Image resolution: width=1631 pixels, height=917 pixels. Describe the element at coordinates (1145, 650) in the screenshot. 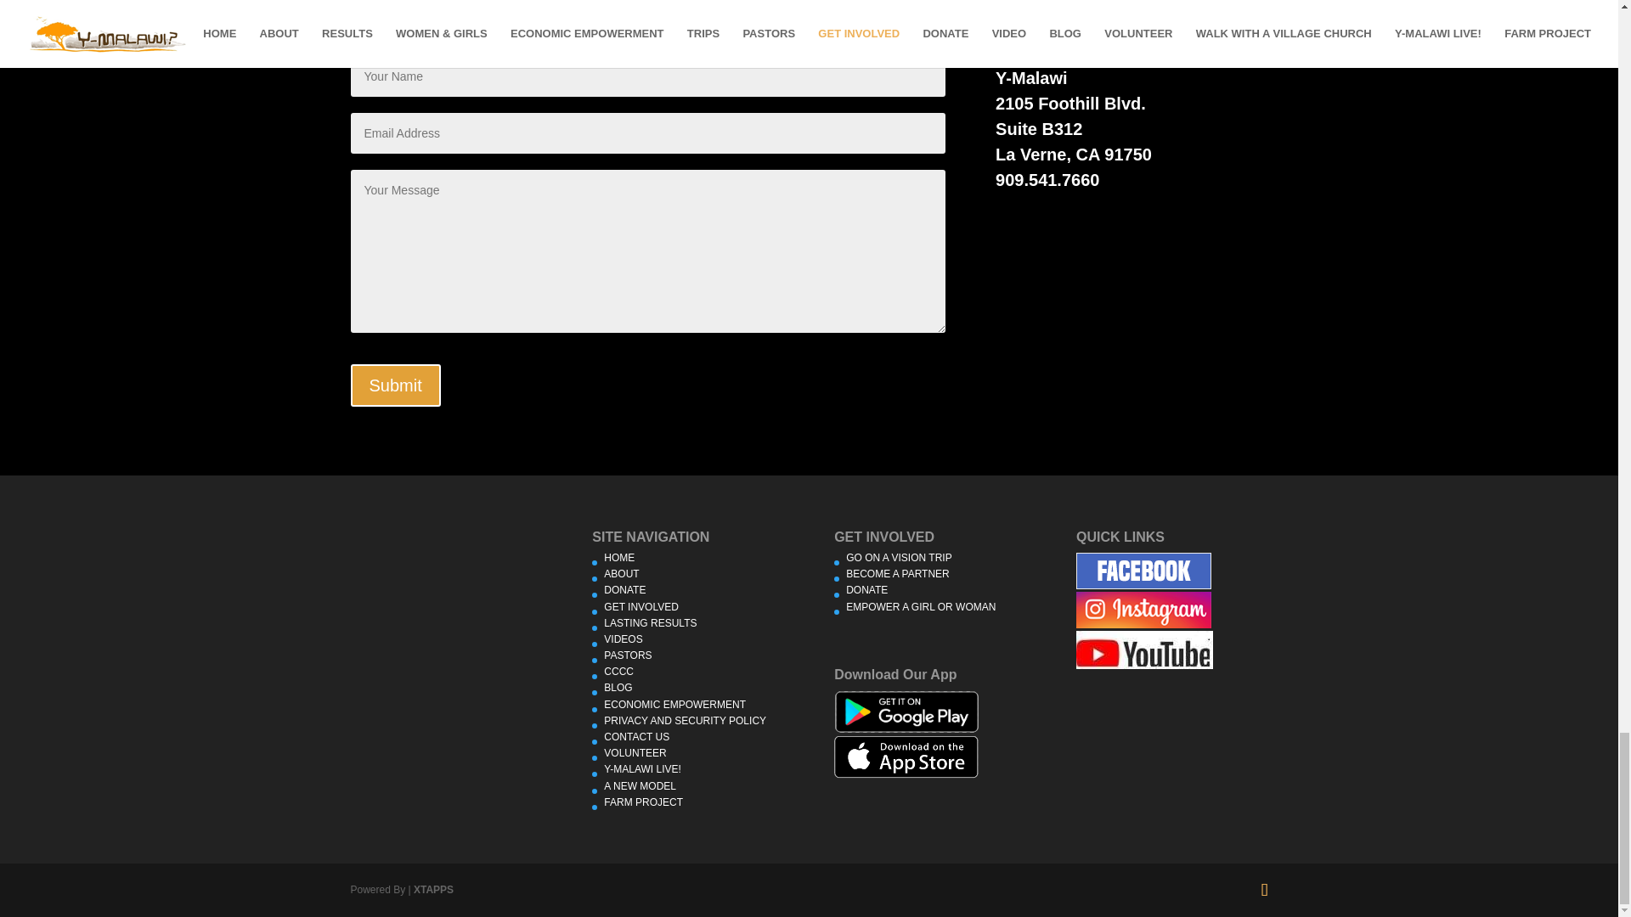

I see `advertisement` at that location.